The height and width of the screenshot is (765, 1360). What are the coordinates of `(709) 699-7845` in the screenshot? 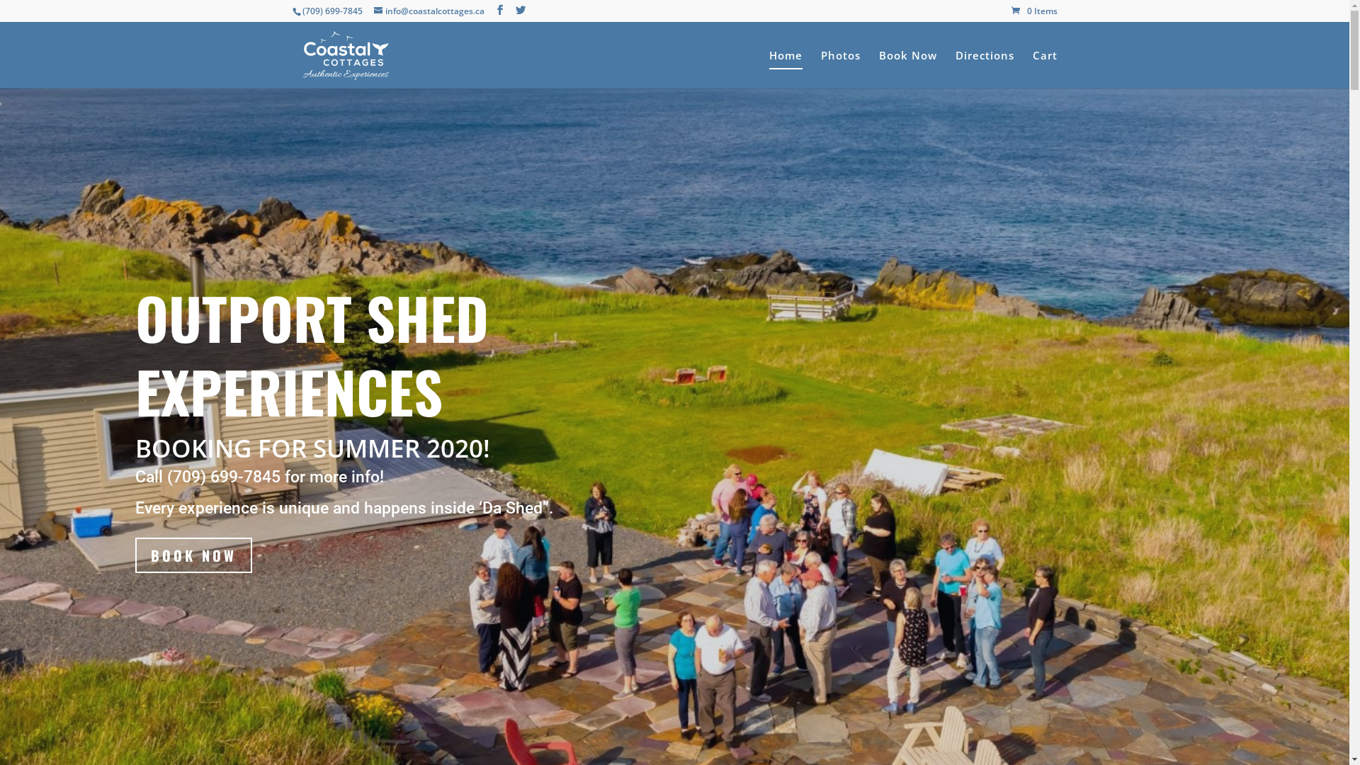 It's located at (224, 477).